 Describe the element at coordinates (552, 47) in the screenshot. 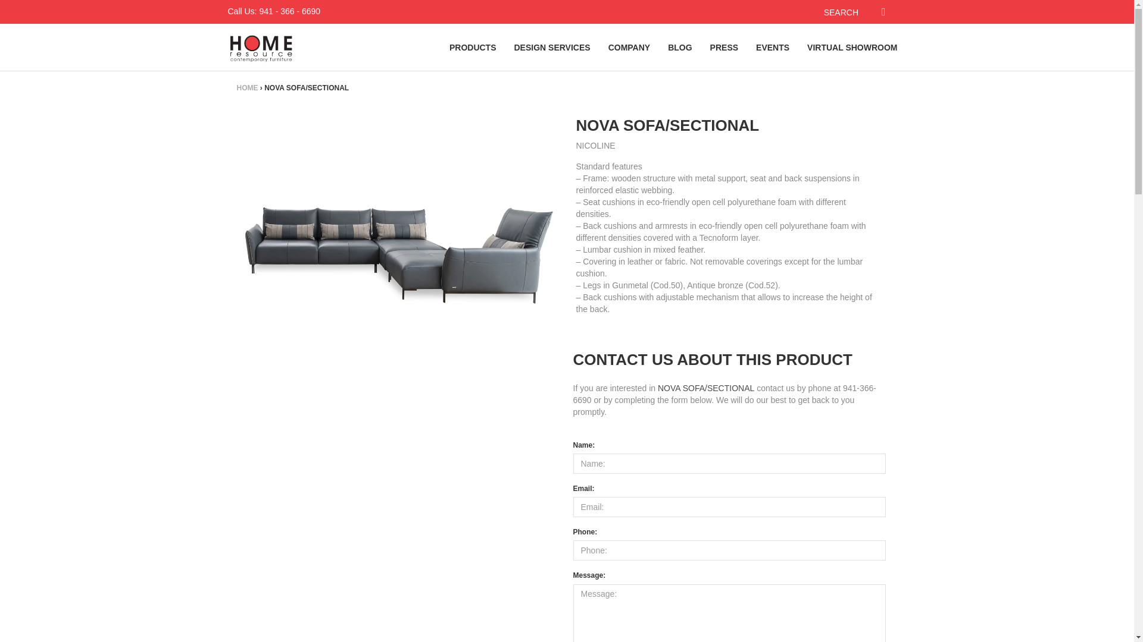

I see `DESIGN SERVICES` at that location.